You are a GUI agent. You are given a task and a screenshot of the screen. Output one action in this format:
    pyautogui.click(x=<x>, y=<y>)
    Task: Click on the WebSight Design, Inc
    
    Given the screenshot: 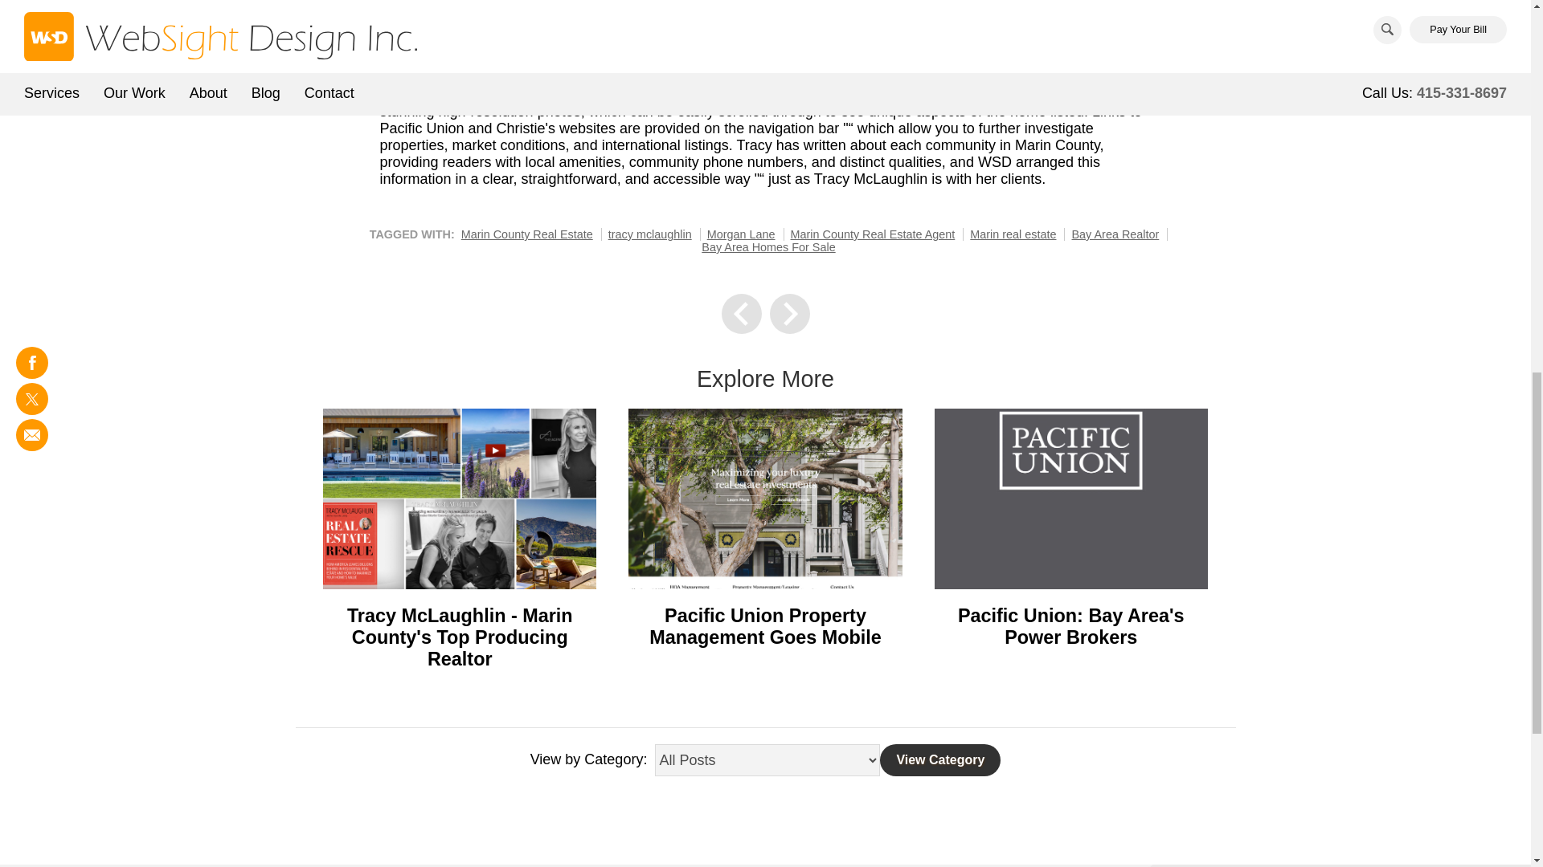 What is the action you would take?
    pyautogui.click(x=757, y=69)
    